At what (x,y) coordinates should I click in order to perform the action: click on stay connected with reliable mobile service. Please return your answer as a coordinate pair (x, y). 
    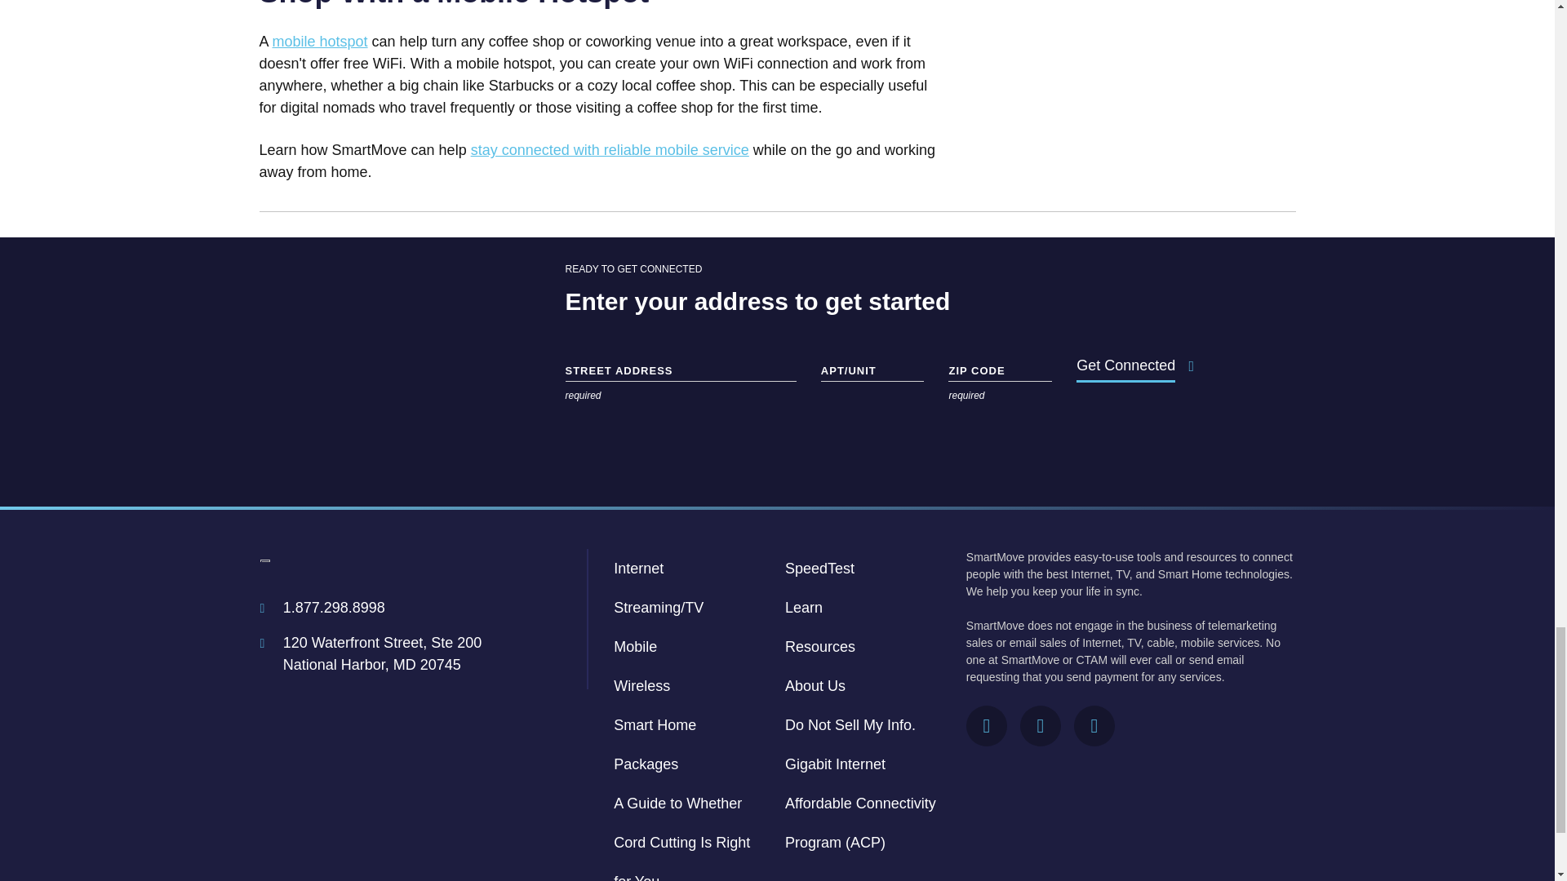
    Looking at the image, I should click on (610, 150).